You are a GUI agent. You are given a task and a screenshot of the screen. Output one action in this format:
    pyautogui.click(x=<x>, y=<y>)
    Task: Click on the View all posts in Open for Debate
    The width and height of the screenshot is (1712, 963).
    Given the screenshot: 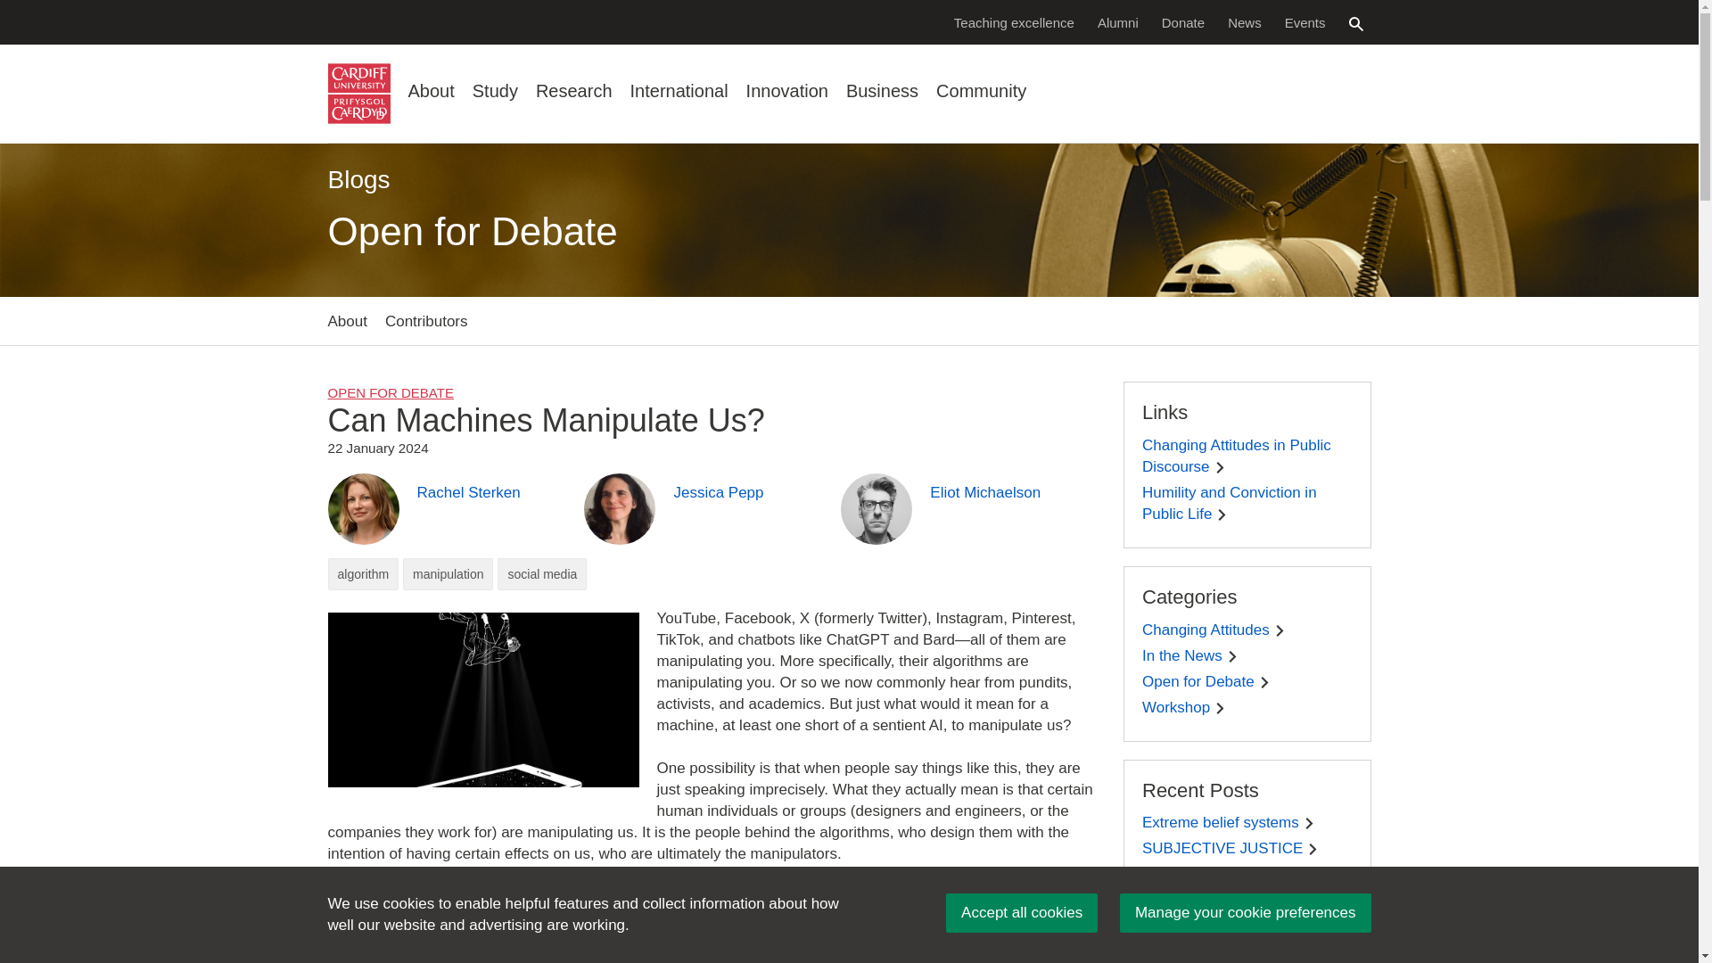 What is the action you would take?
    pyautogui.click(x=391, y=392)
    